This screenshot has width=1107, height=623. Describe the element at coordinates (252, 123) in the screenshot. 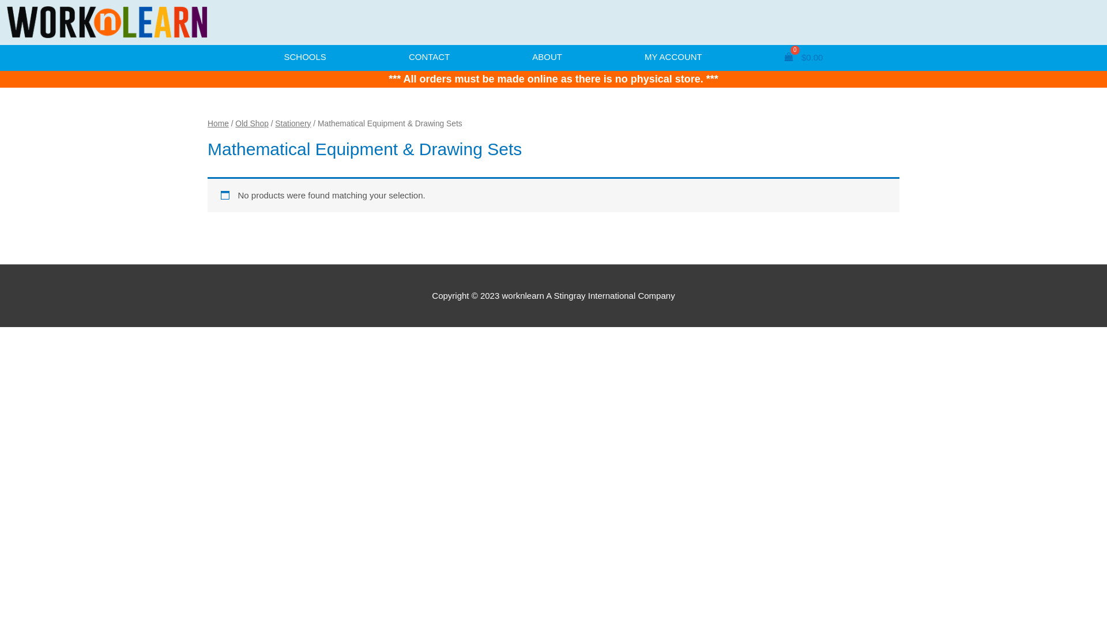

I see `Old Shop` at that location.